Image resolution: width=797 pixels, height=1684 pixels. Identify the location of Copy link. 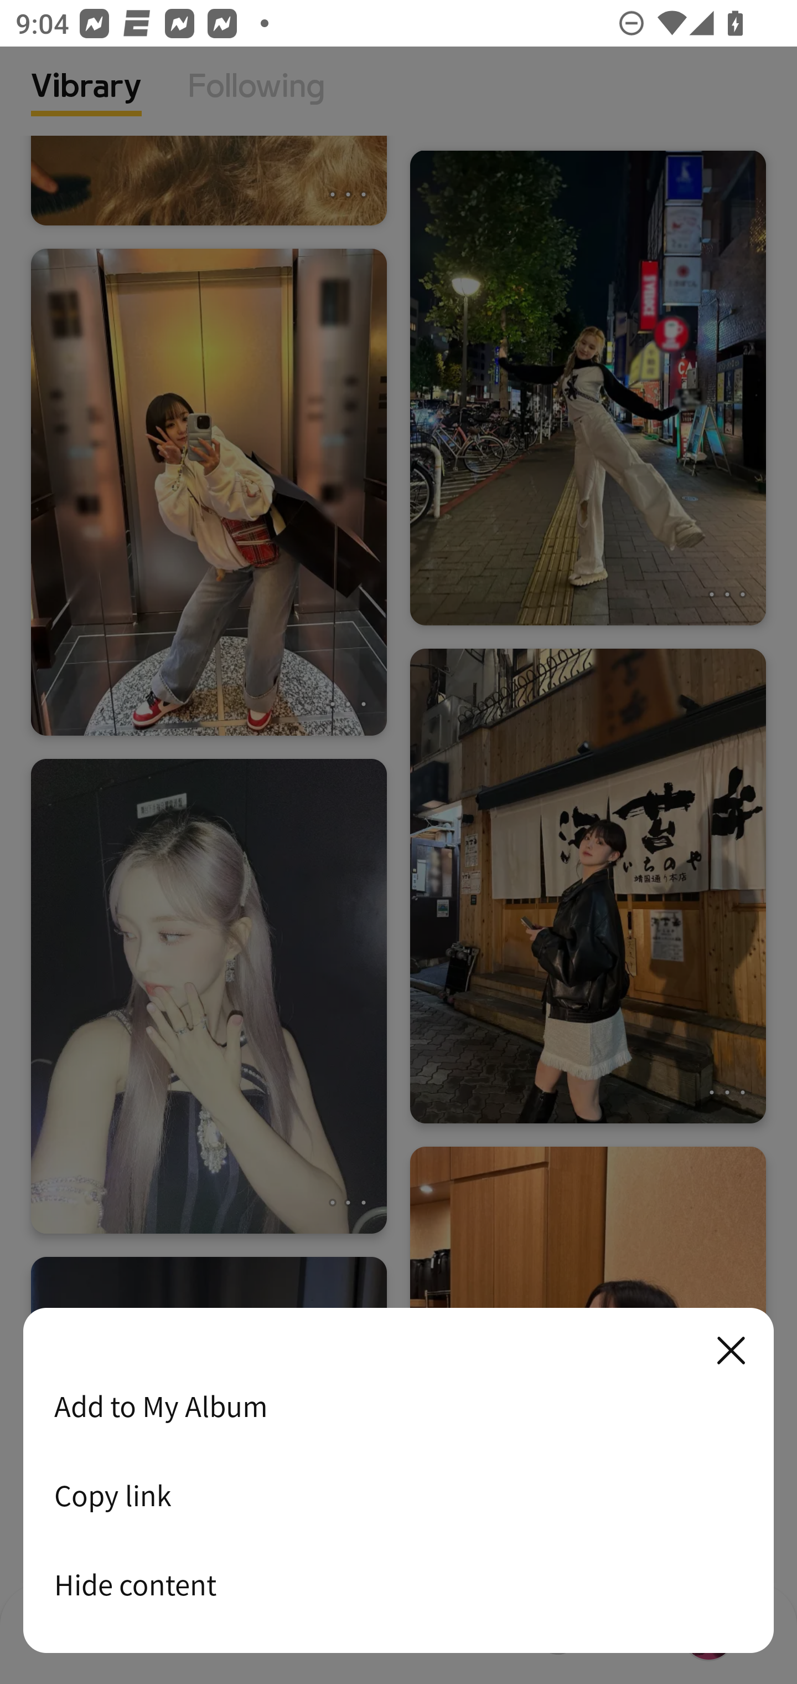
(398, 1495).